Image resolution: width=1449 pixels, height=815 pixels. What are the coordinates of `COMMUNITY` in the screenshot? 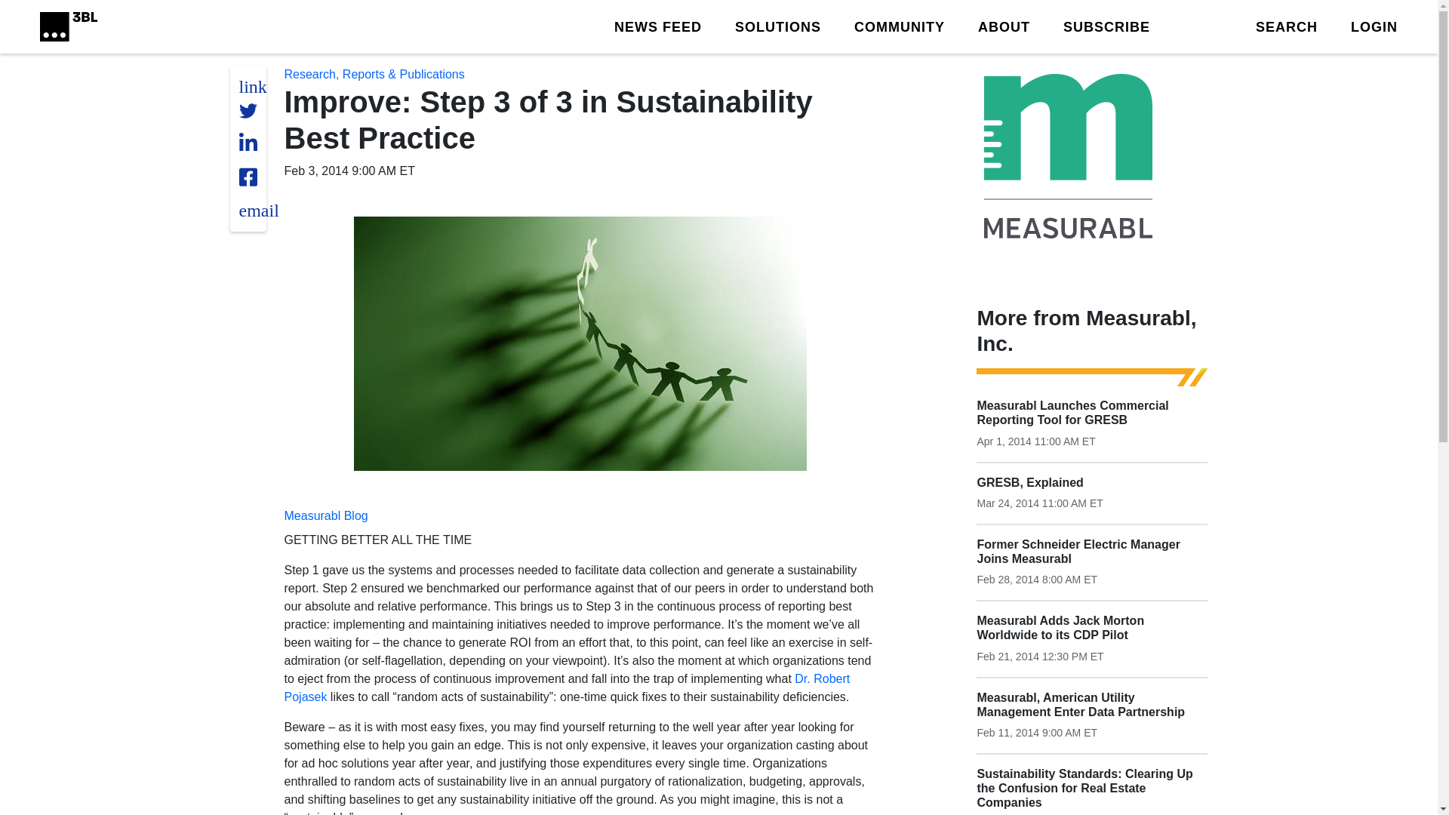 It's located at (900, 26).